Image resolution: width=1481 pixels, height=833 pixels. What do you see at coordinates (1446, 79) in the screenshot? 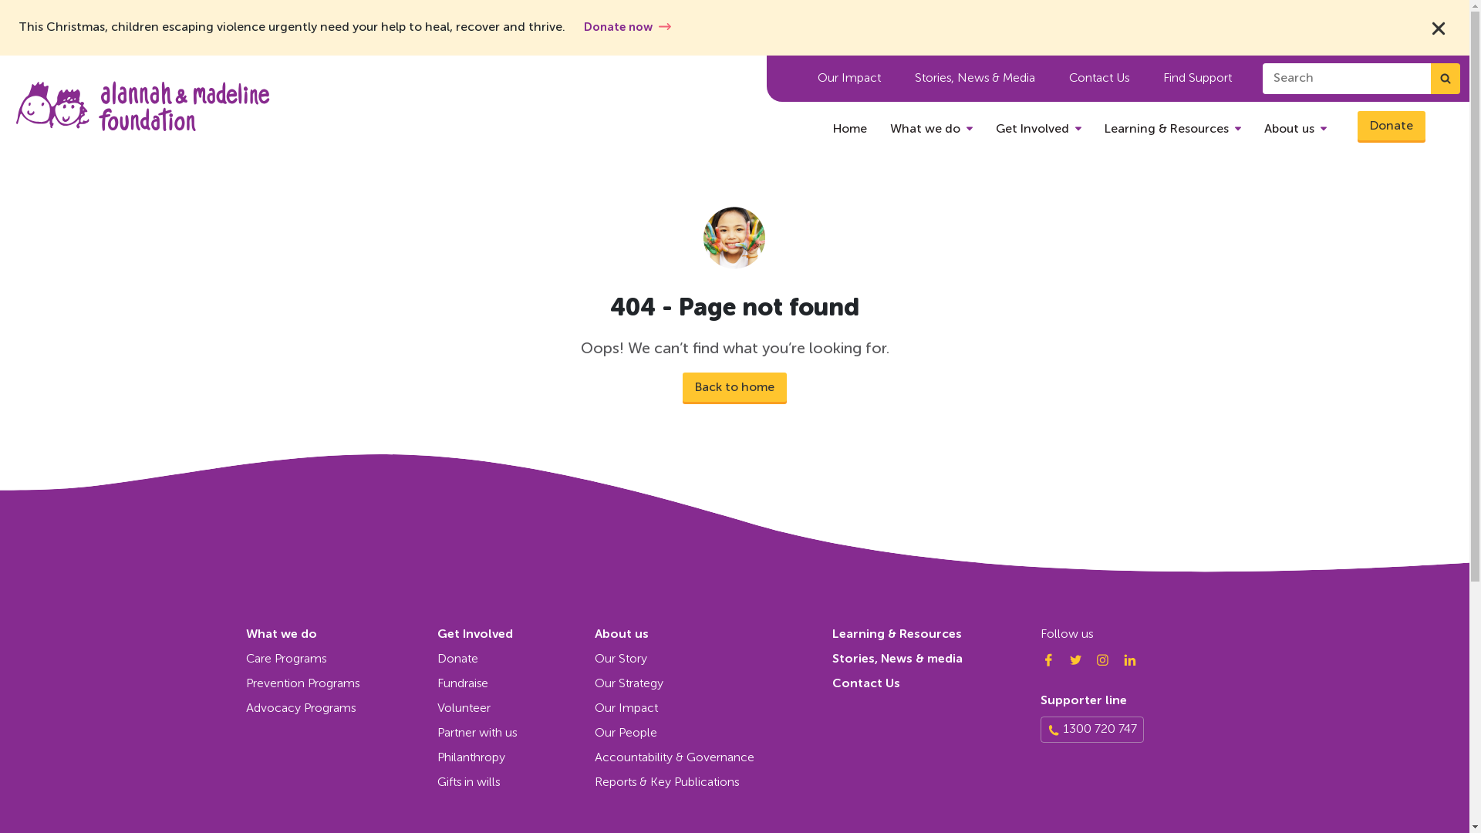
I see `Search` at bounding box center [1446, 79].